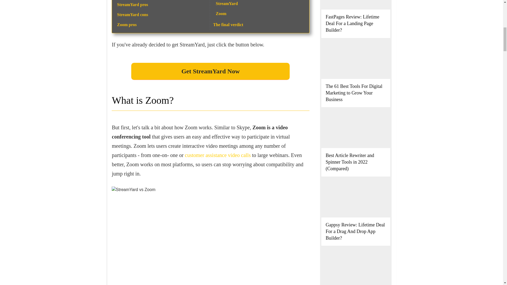  I want to click on StreamYard cons, so click(133, 15).